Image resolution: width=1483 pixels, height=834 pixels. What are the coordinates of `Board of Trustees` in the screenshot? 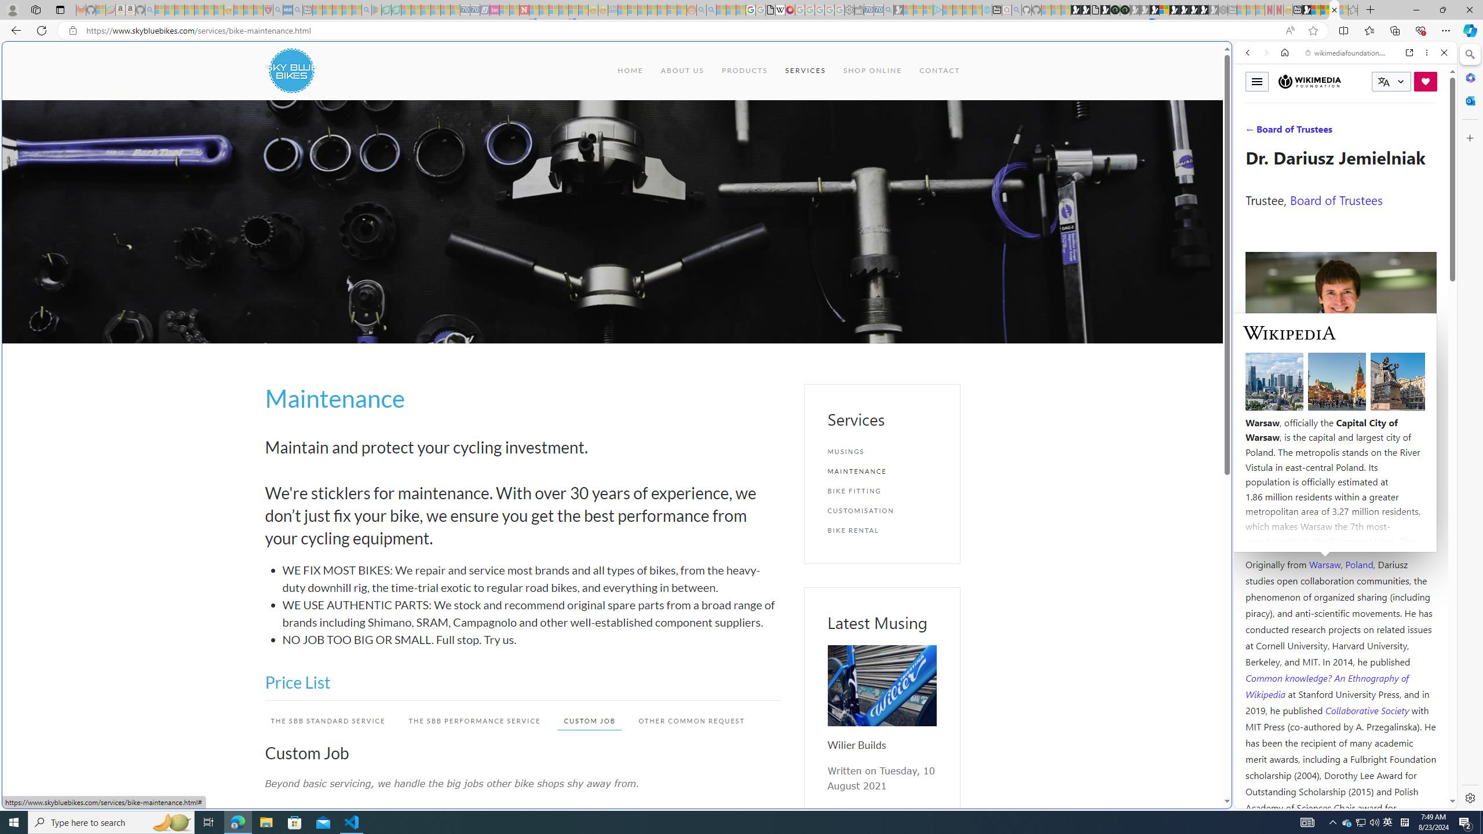 It's located at (1336, 199).